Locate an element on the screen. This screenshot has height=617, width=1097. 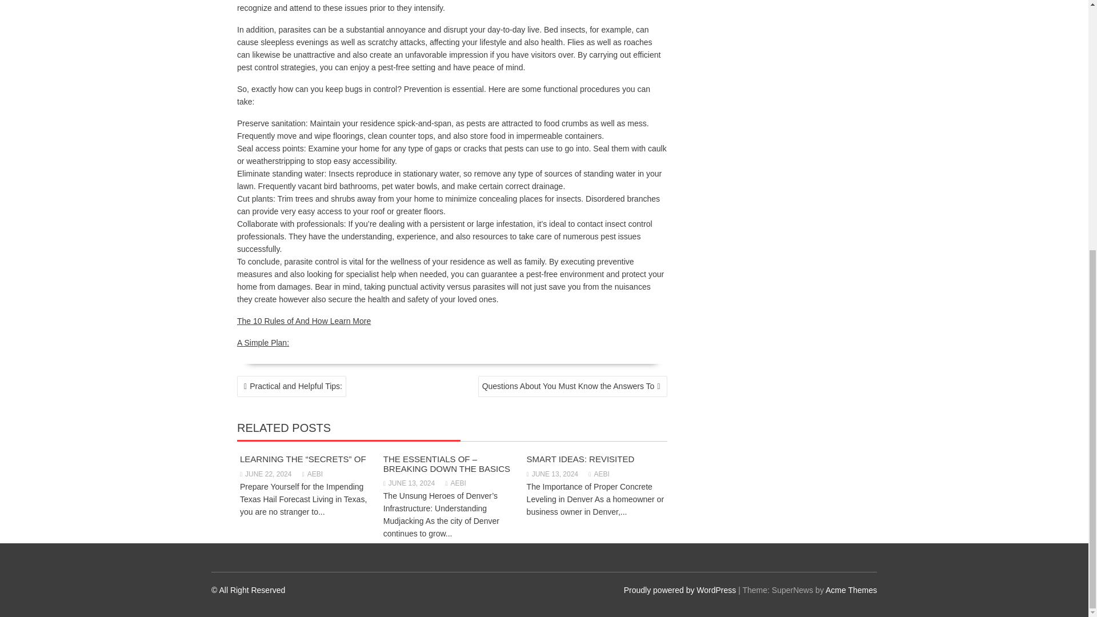
Practical and Helpful Tips: is located at coordinates (291, 386).